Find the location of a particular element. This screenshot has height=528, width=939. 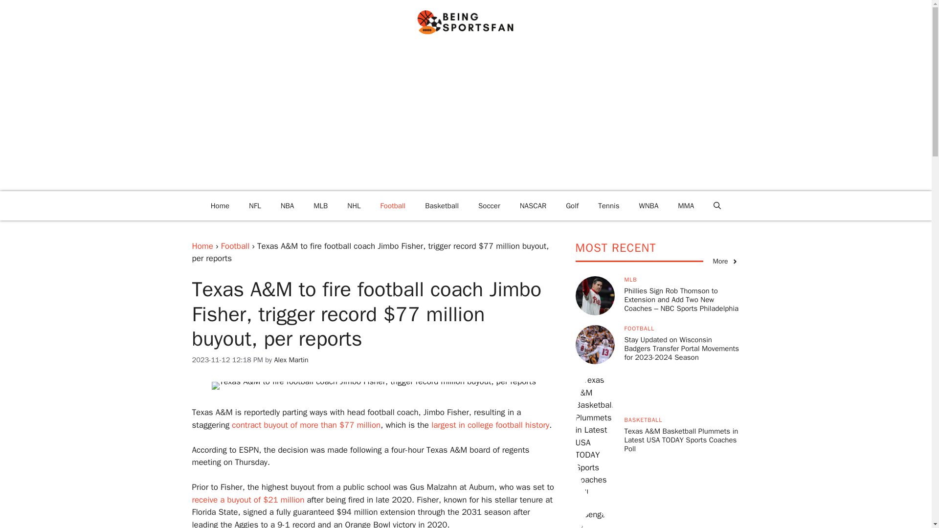

largest in college football history is located at coordinates (490, 425).